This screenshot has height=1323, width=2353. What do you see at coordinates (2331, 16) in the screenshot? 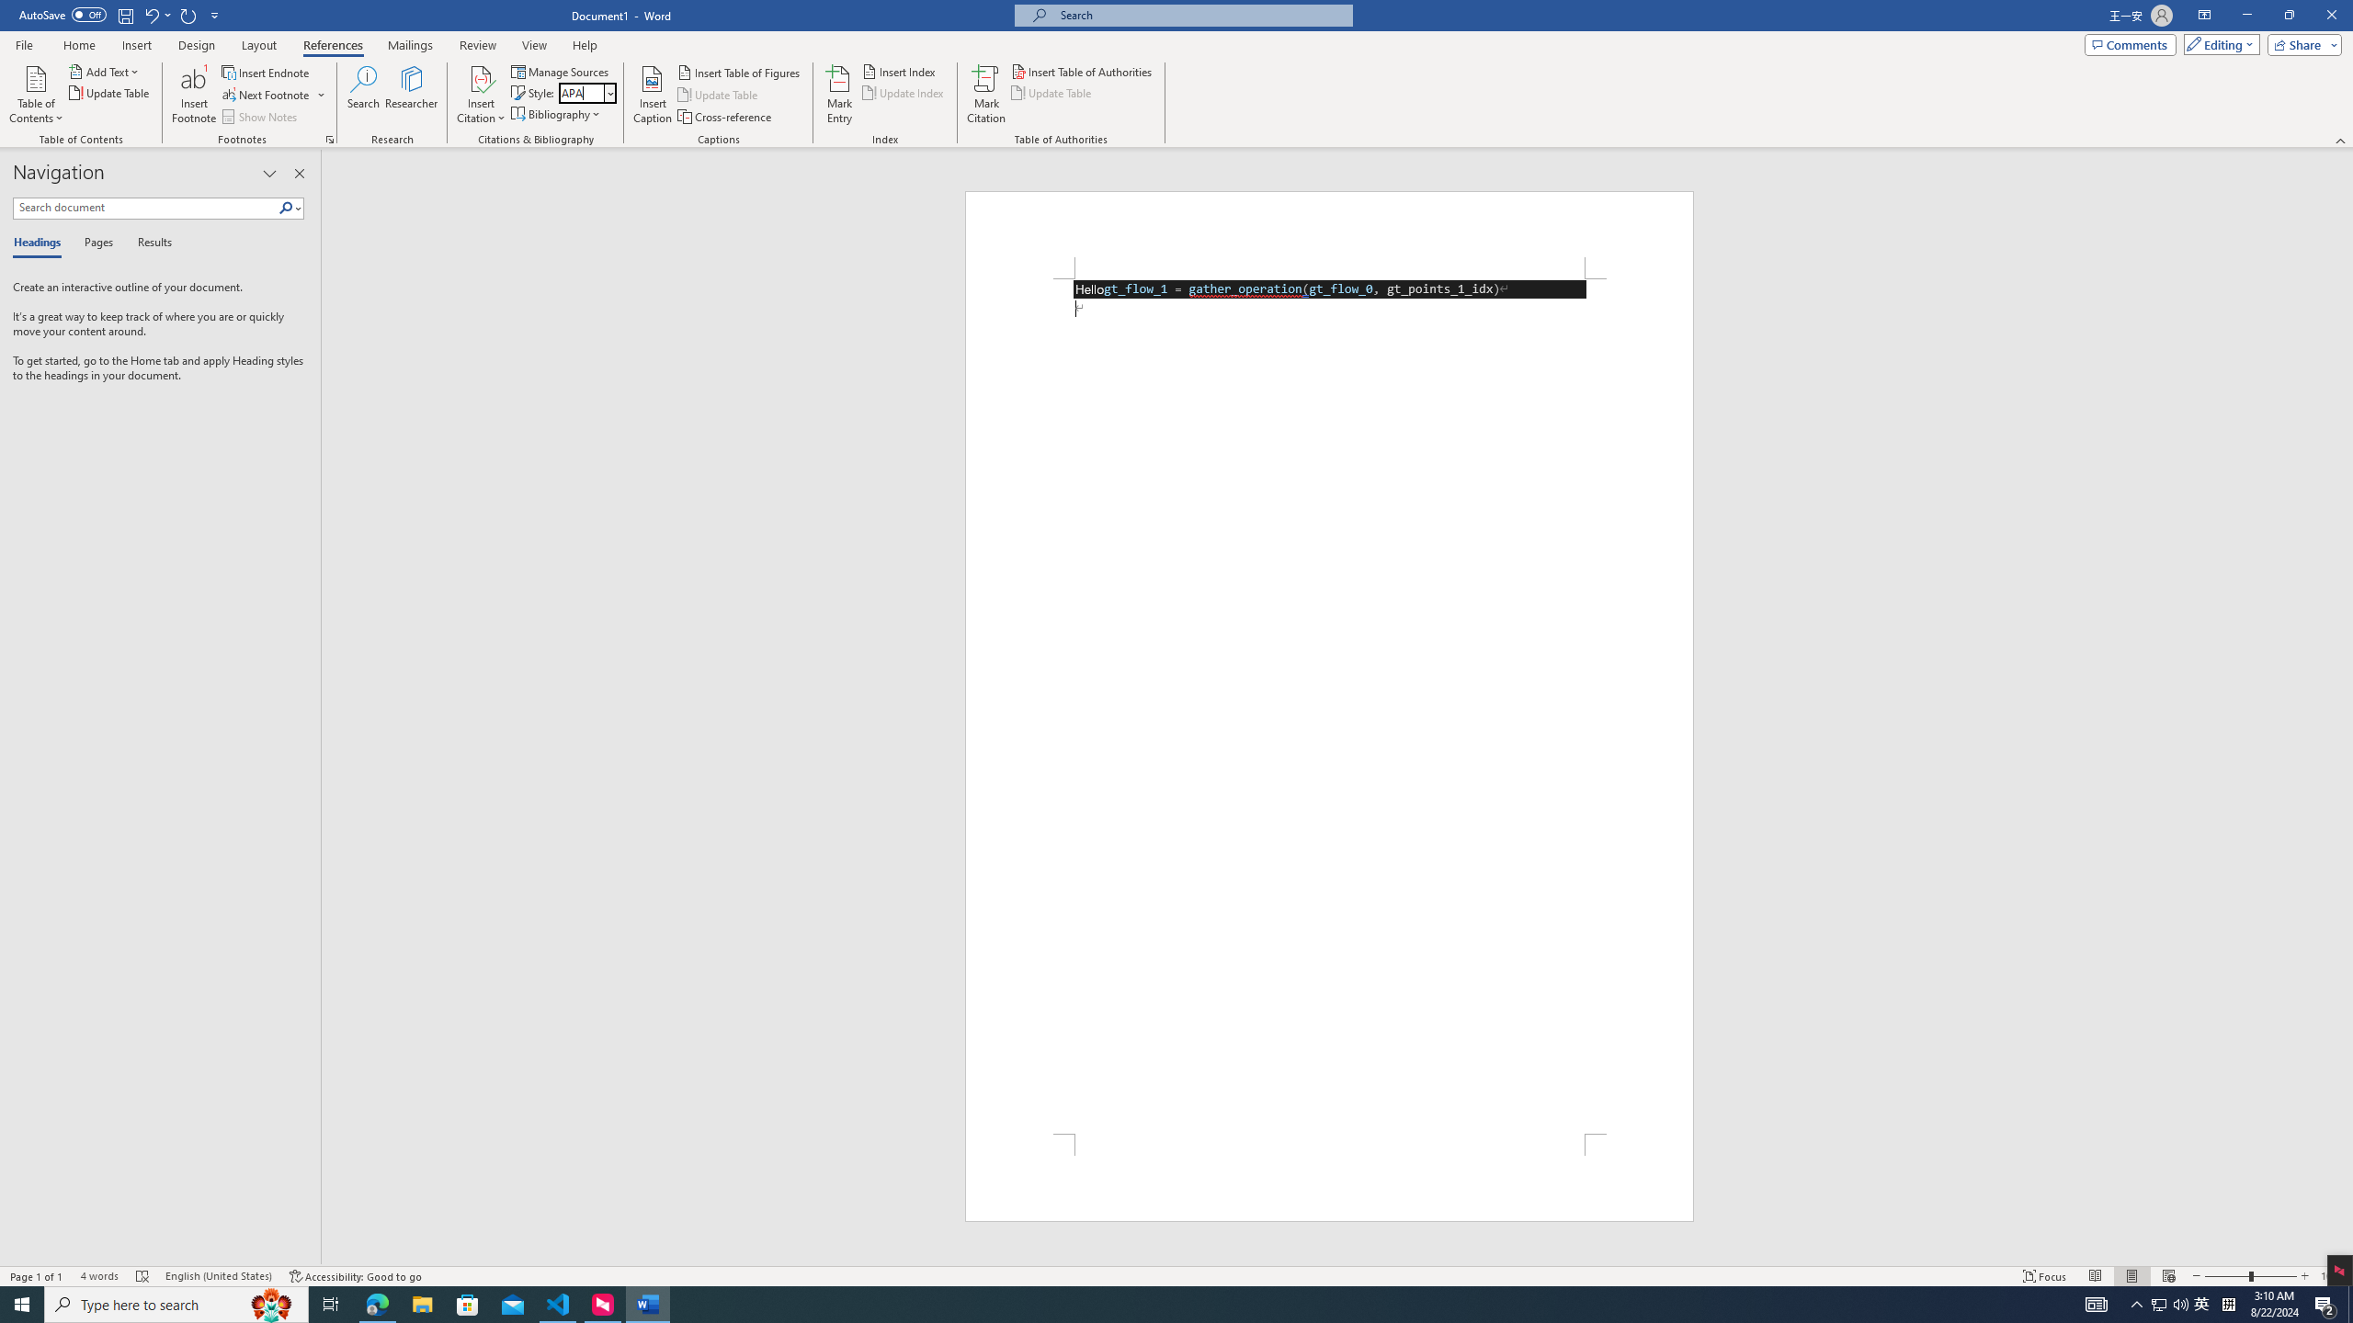
I see `Close` at bounding box center [2331, 16].